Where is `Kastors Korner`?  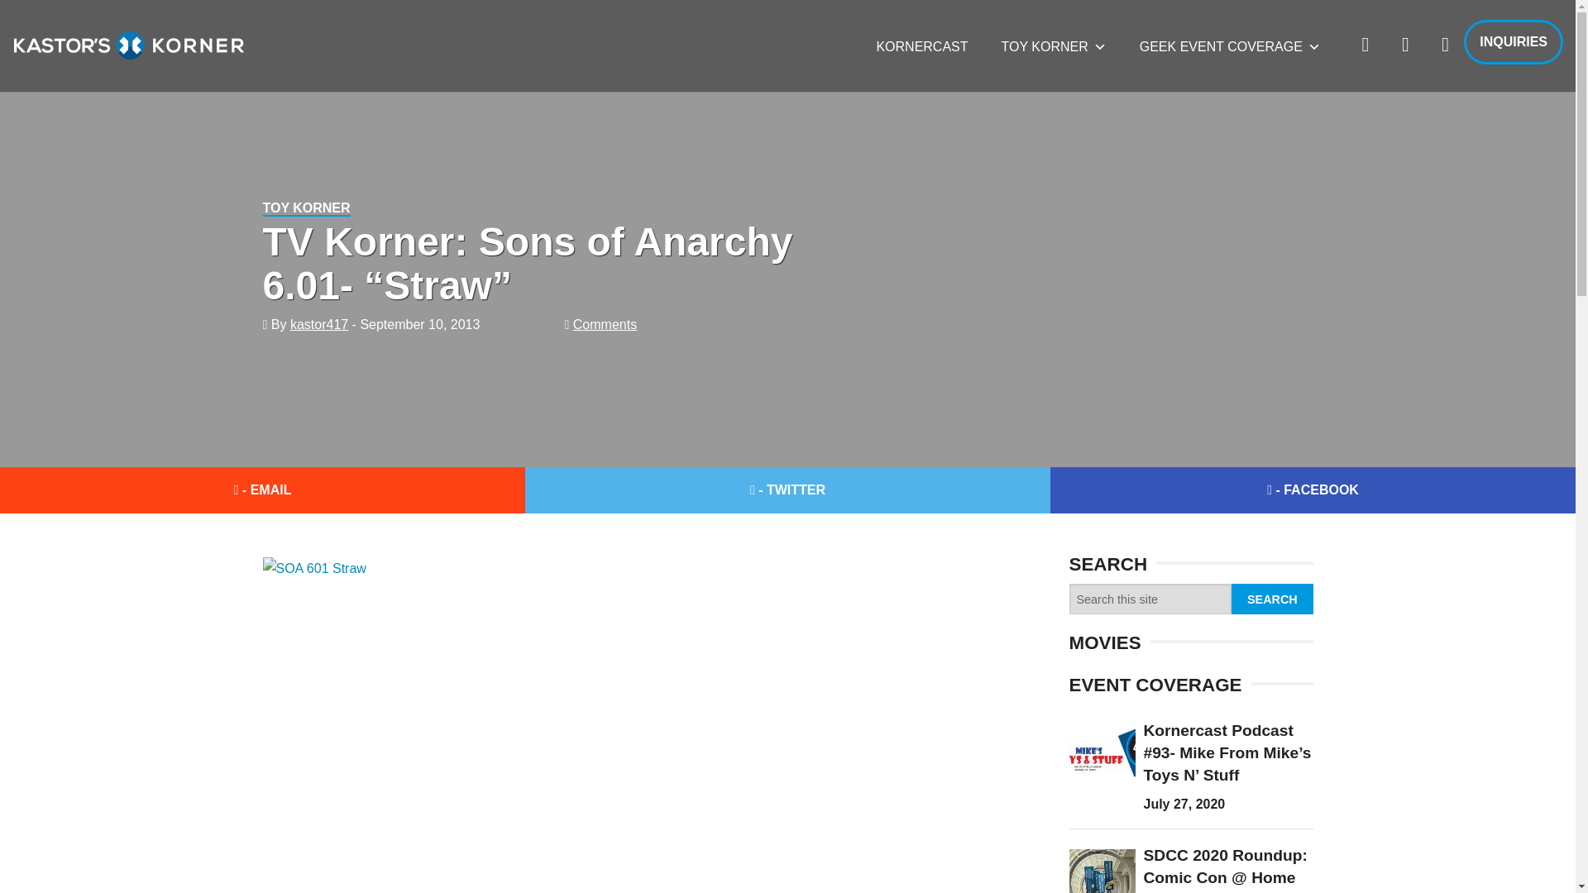 Kastors Korner is located at coordinates (128, 45).